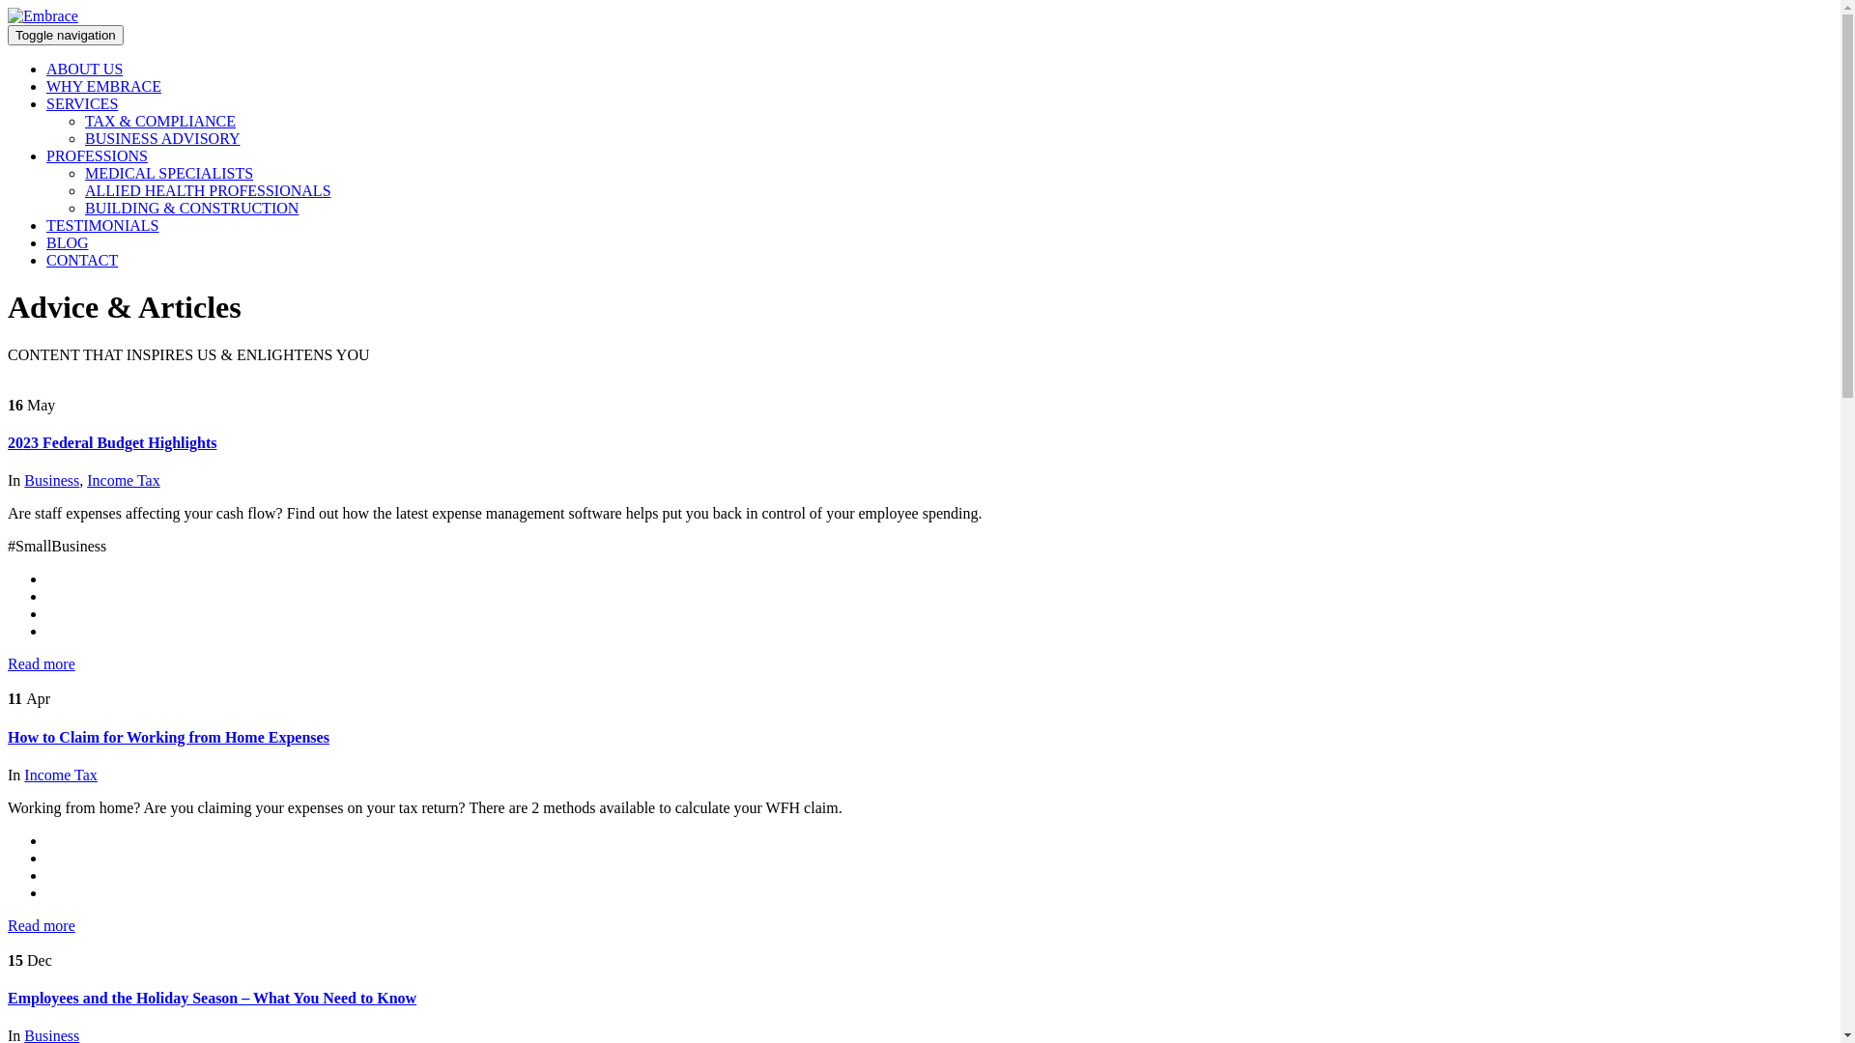  I want to click on How to Claim for Working from Home Expenses, so click(168, 738).